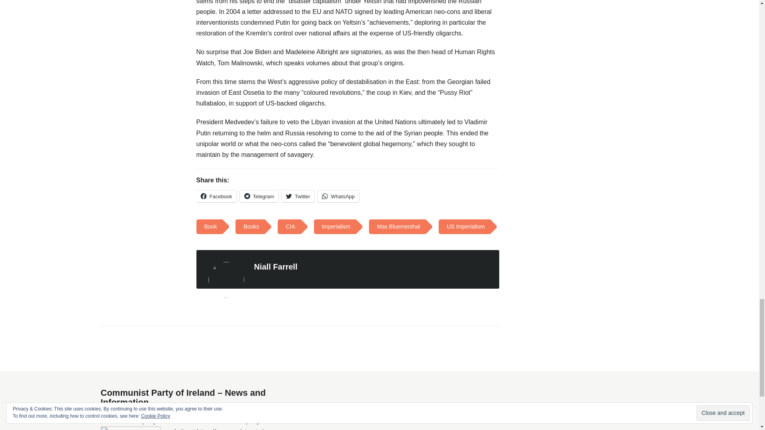 The height and width of the screenshot is (430, 765). What do you see at coordinates (276, 267) in the screenshot?
I see `Posts by Niall Farrell` at bounding box center [276, 267].